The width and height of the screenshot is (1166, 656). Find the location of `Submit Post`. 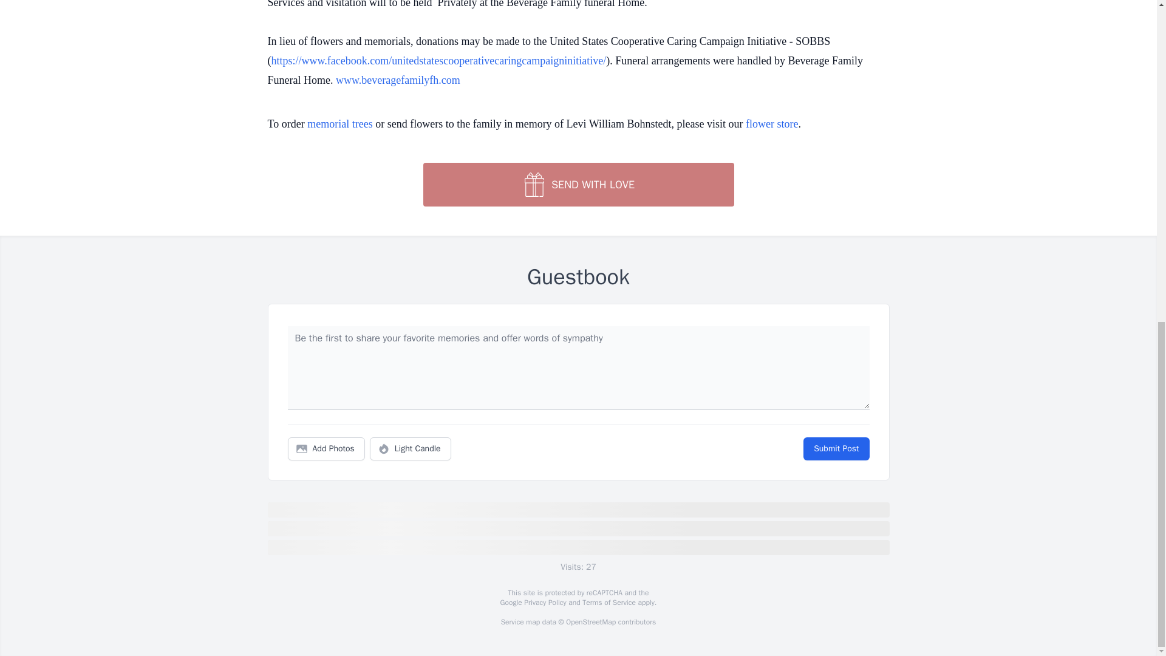

Submit Post is located at coordinates (836, 449).